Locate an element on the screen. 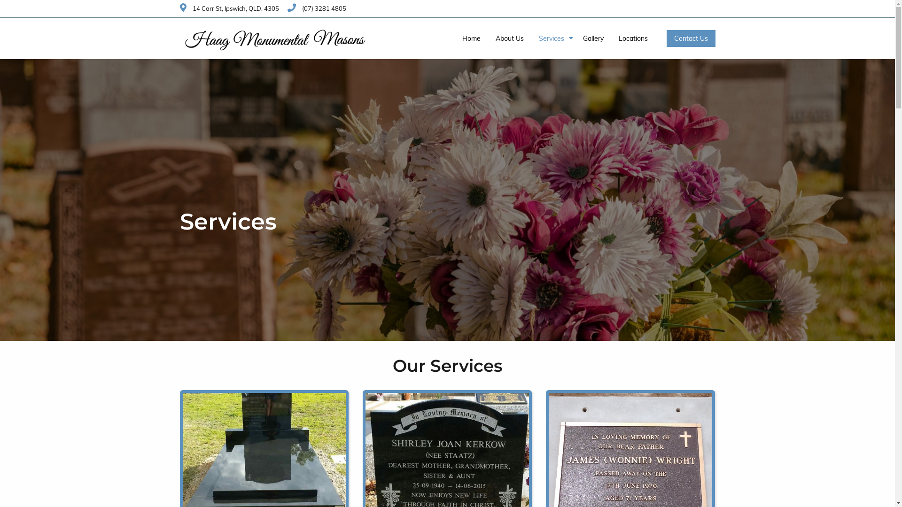  Services is located at coordinates (553, 38).